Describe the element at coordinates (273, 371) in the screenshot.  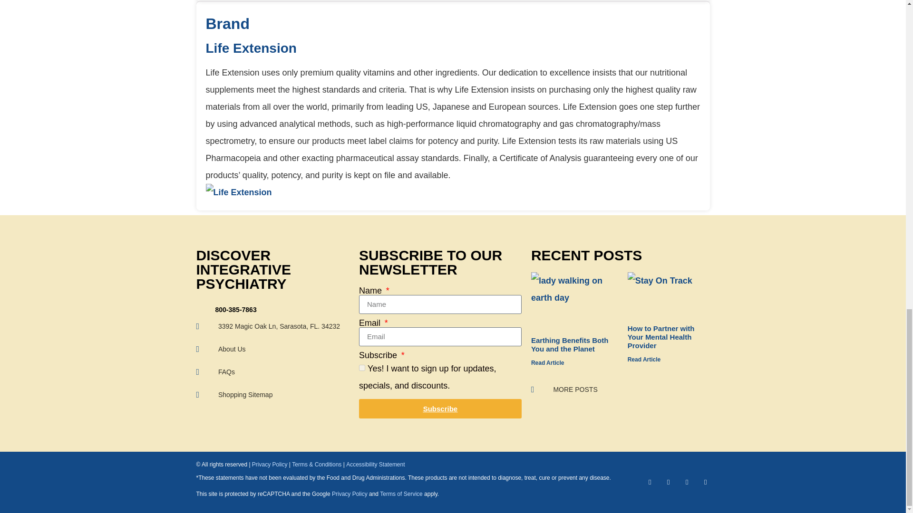
I see `faq` at that location.